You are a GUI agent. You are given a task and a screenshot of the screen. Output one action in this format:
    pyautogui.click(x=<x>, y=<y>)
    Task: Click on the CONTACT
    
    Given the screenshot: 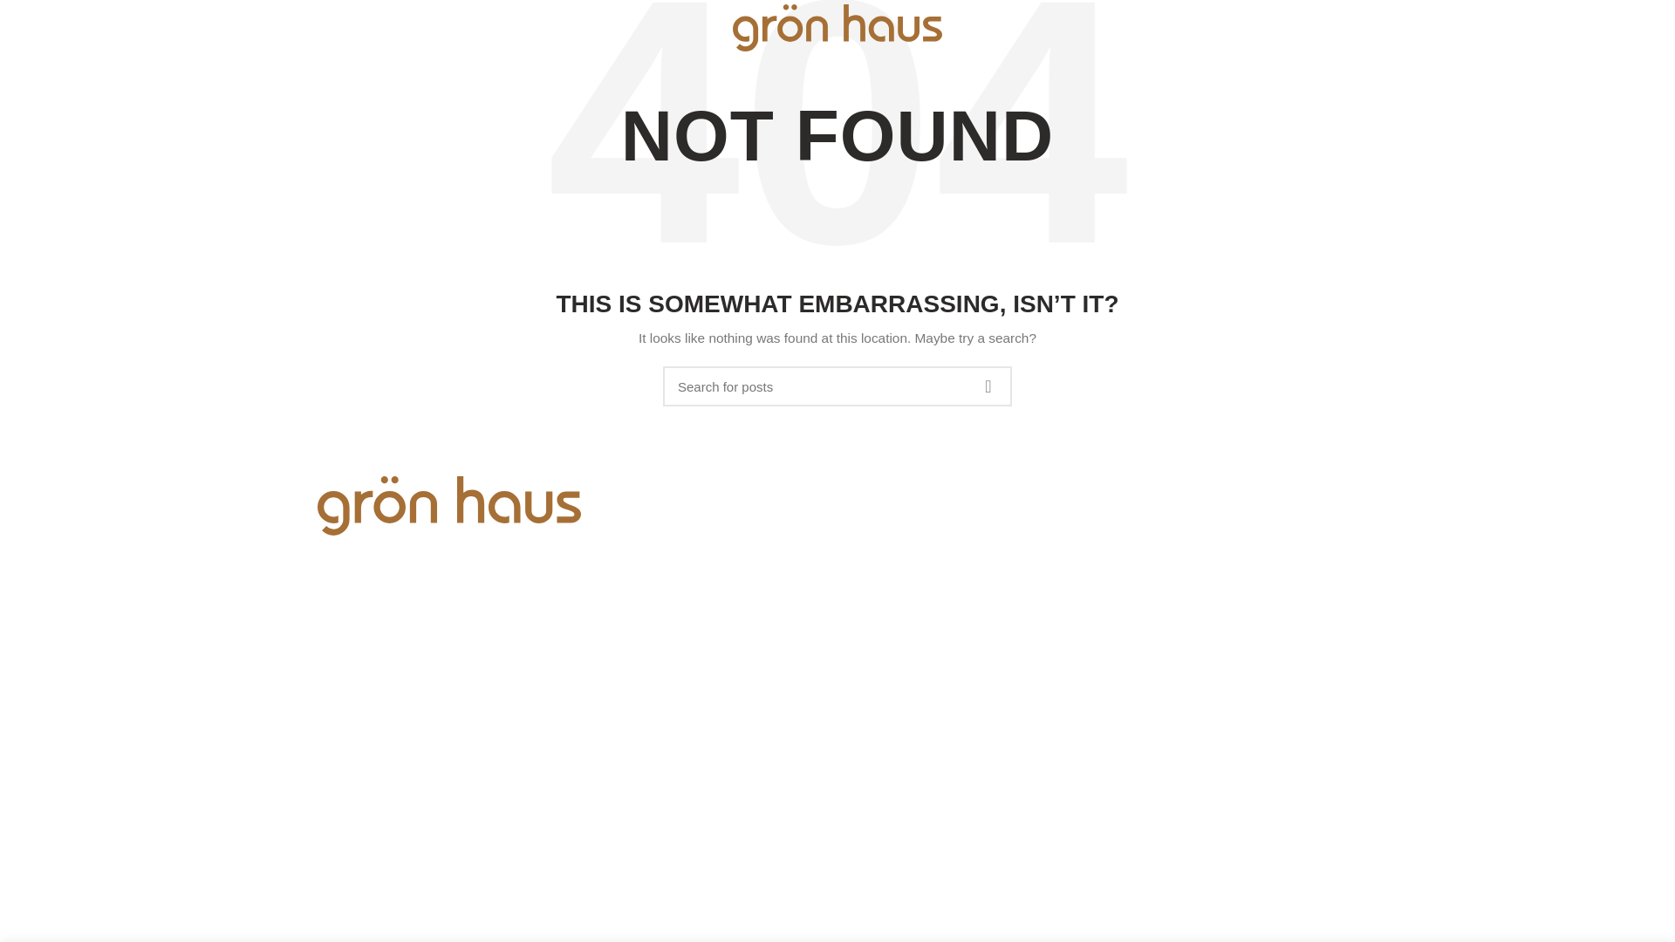 What is the action you would take?
    pyautogui.click(x=310, y=28)
    